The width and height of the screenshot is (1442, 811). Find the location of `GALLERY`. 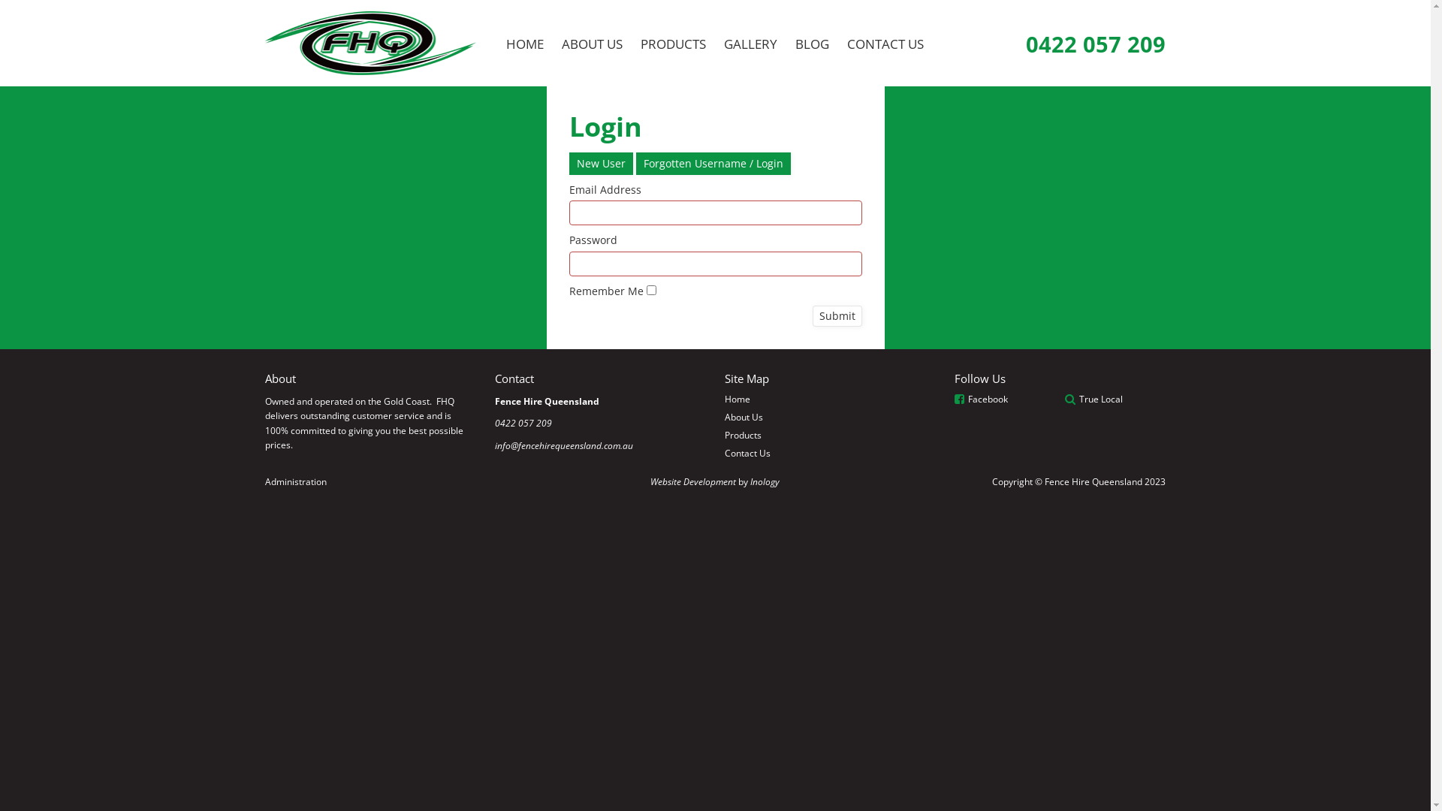

GALLERY is located at coordinates (751, 44).